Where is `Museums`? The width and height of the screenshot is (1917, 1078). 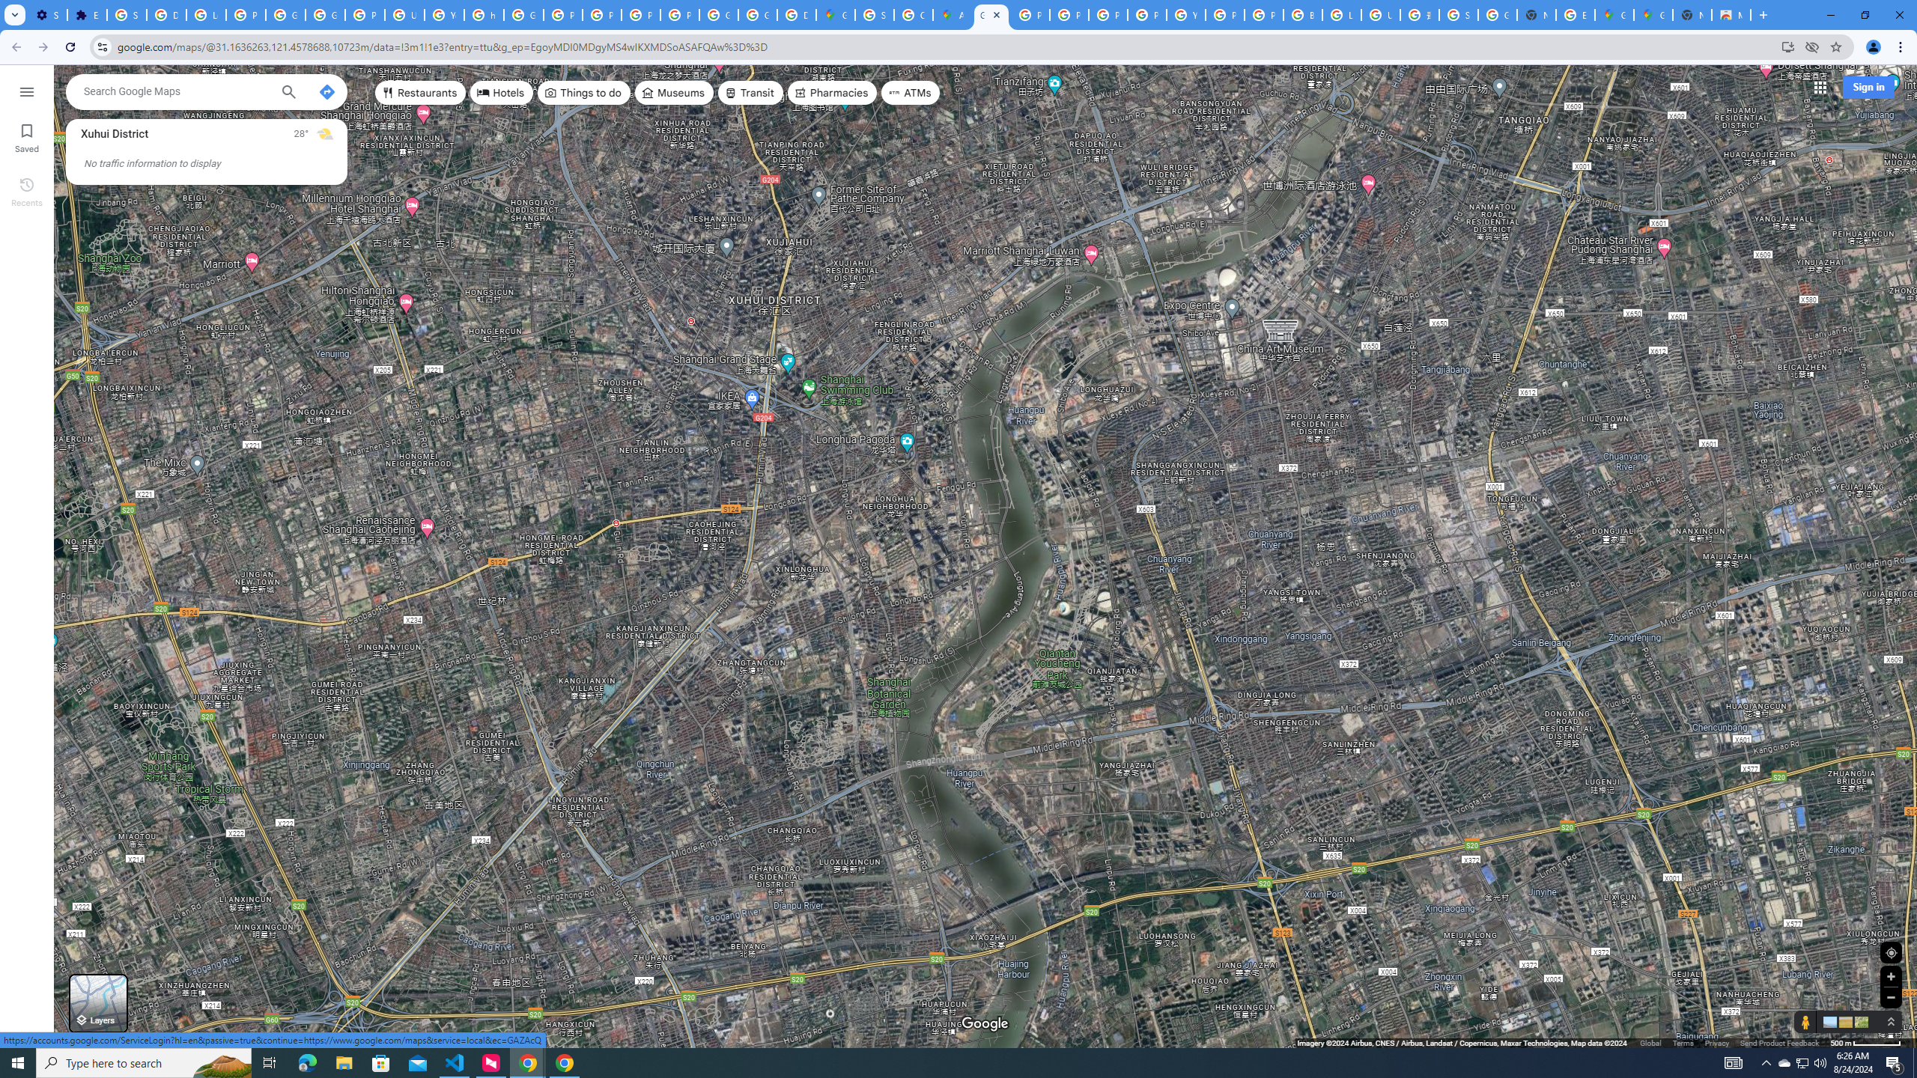
Museums is located at coordinates (674, 93).